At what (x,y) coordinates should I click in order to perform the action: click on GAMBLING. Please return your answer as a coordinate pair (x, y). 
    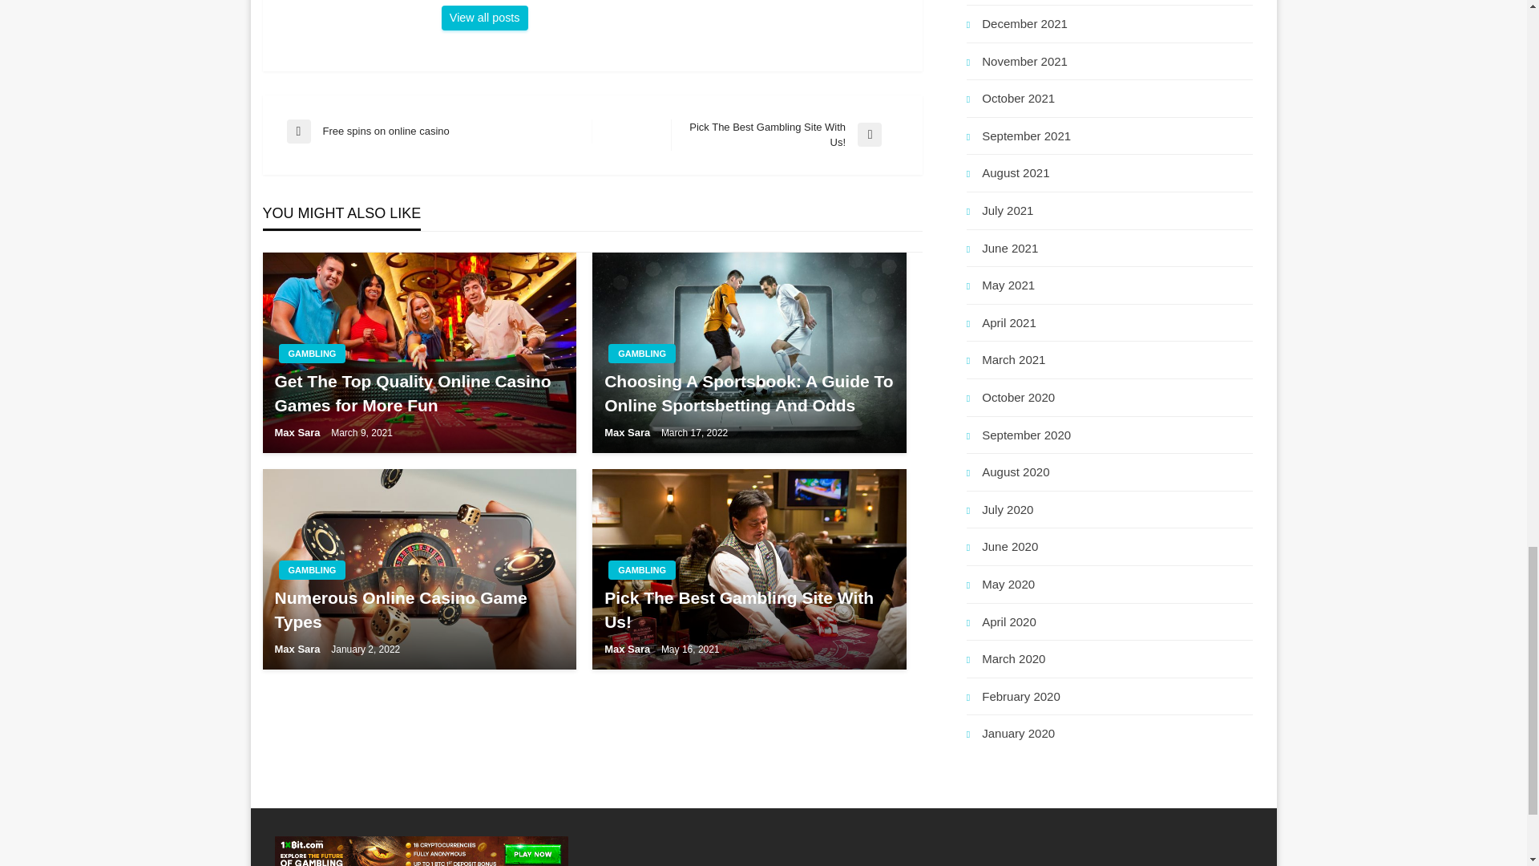
    Looking at the image, I should click on (641, 353).